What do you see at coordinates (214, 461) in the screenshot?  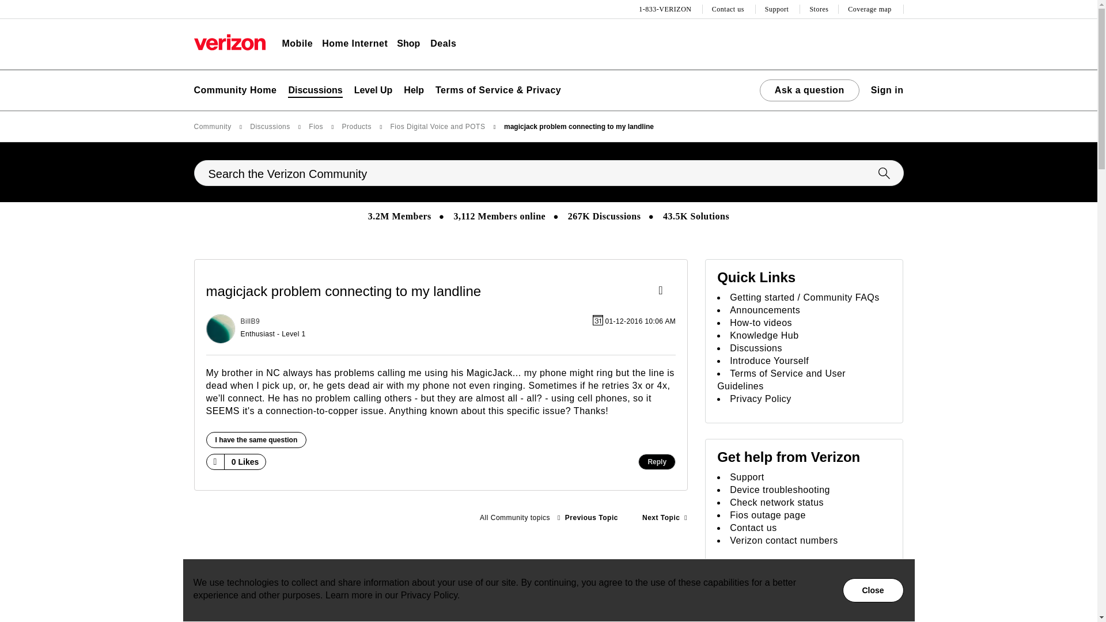 I see `Click here to give likes to this post.` at bounding box center [214, 461].